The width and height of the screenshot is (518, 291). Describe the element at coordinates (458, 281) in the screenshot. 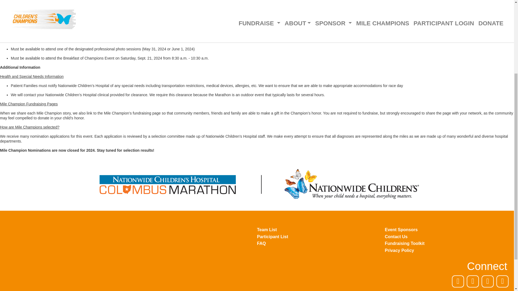

I see `Facebook` at that location.